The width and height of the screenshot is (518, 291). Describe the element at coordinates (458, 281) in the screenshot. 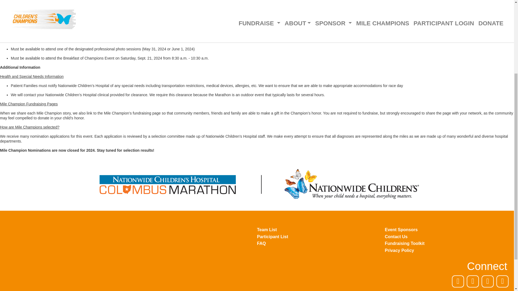

I see `Facebook` at that location.